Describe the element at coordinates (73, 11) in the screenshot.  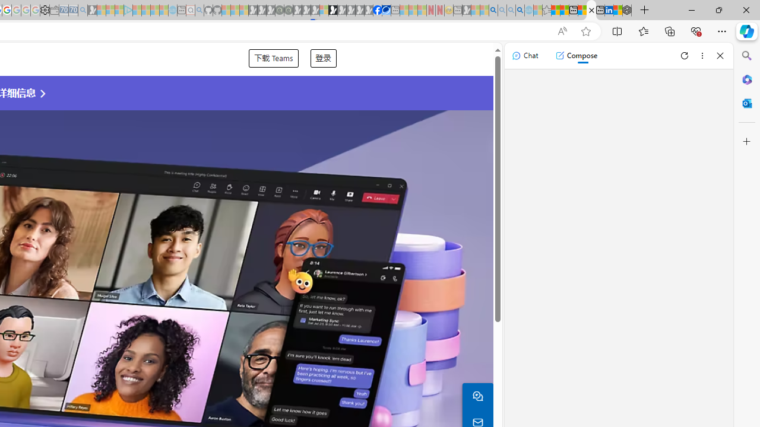
I see `Cheap Car Rentals - Save70.com - Sleeping` at that location.